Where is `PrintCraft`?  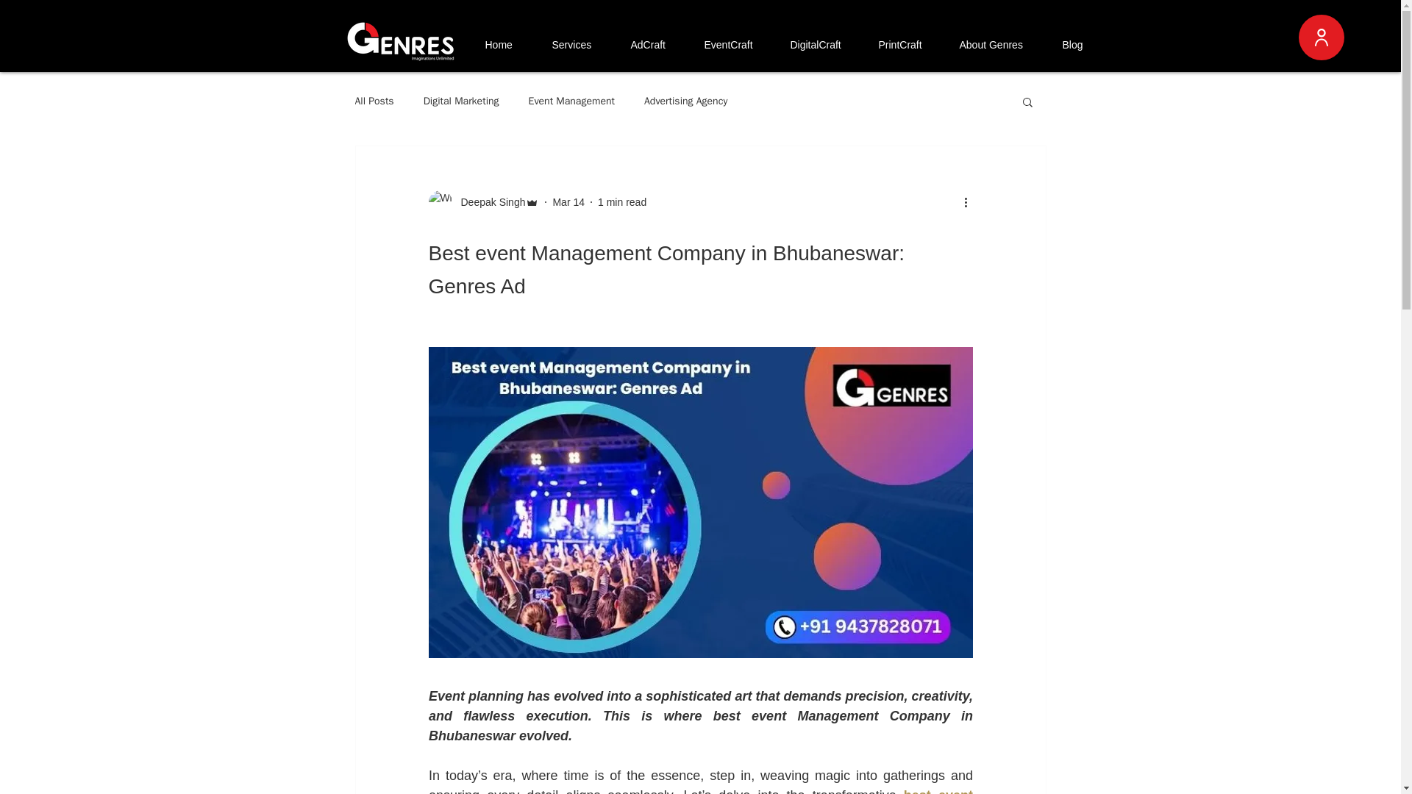 PrintCraft is located at coordinates (907, 44).